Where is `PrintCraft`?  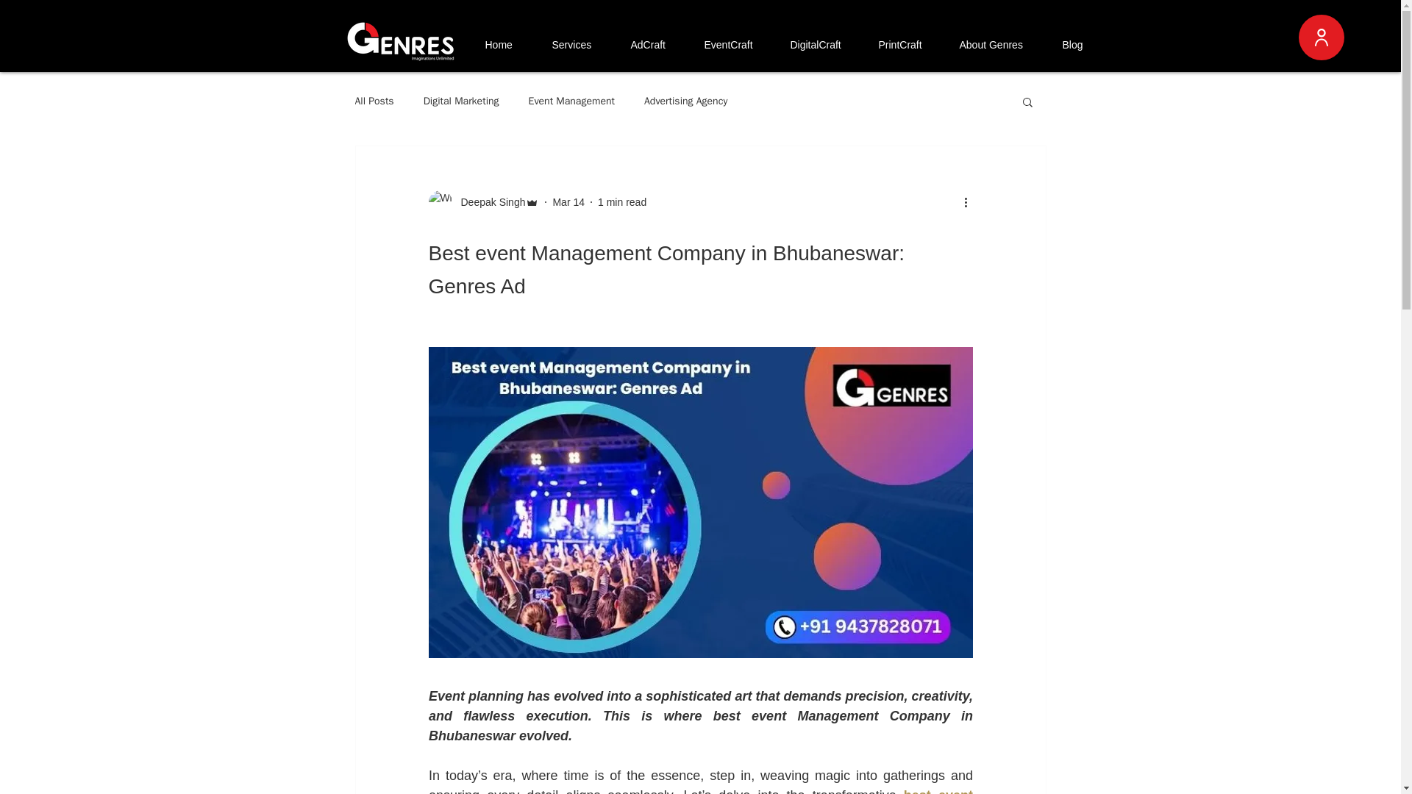 PrintCraft is located at coordinates (907, 44).